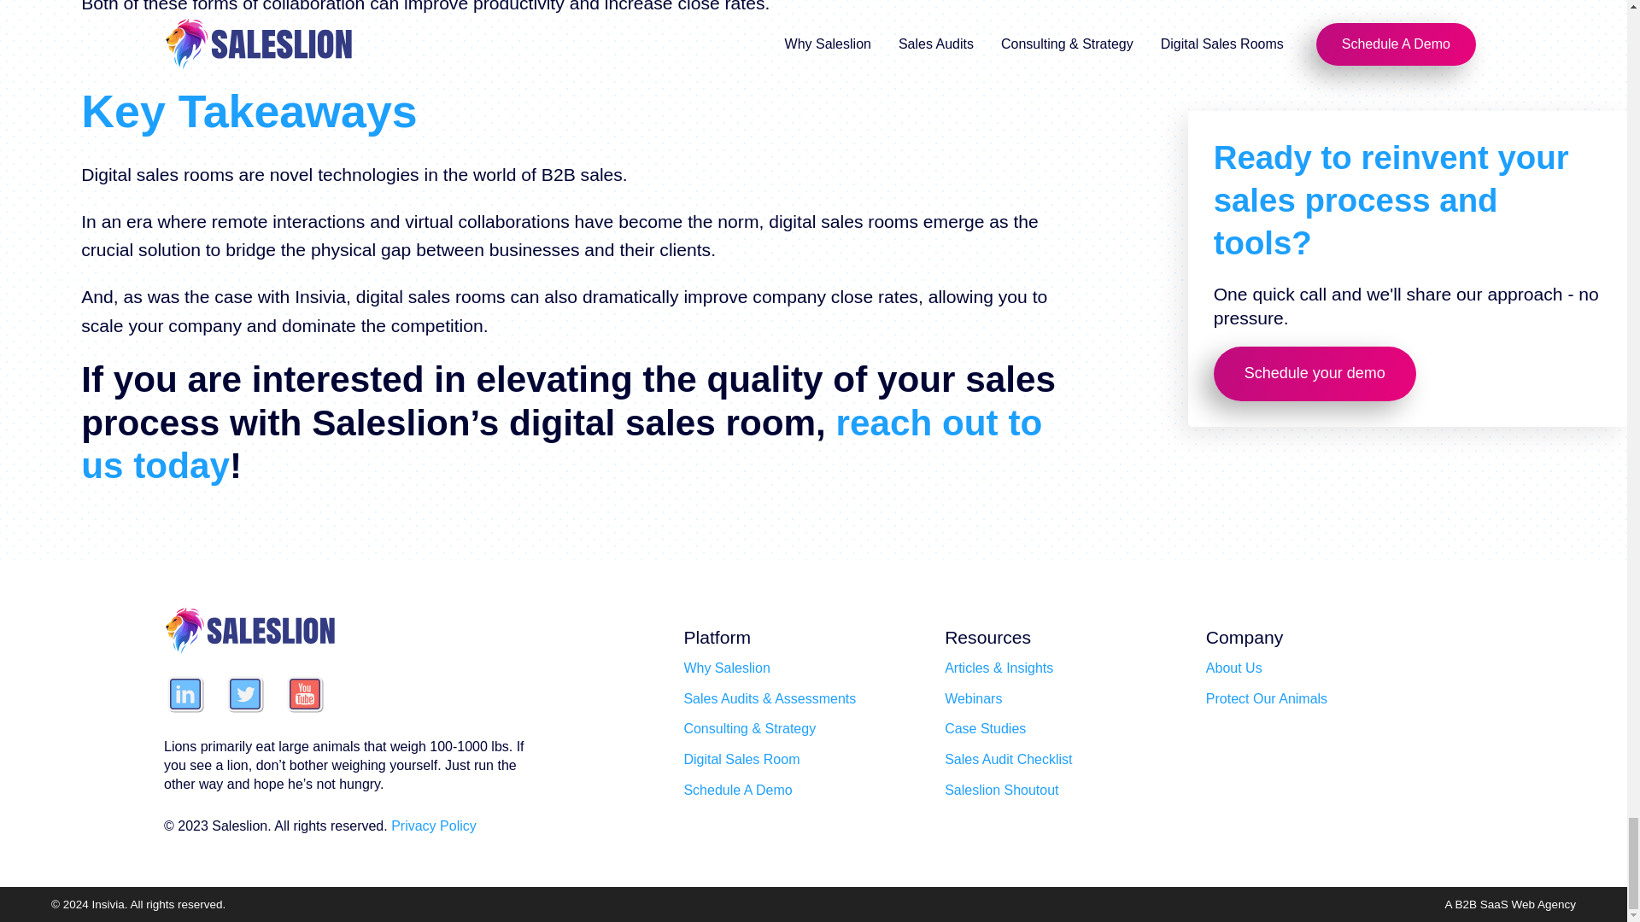 The image size is (1640, 922). Describe the element at coordinates (741, 760) in the screenshot. I see `Digital Sales Room` at that location.